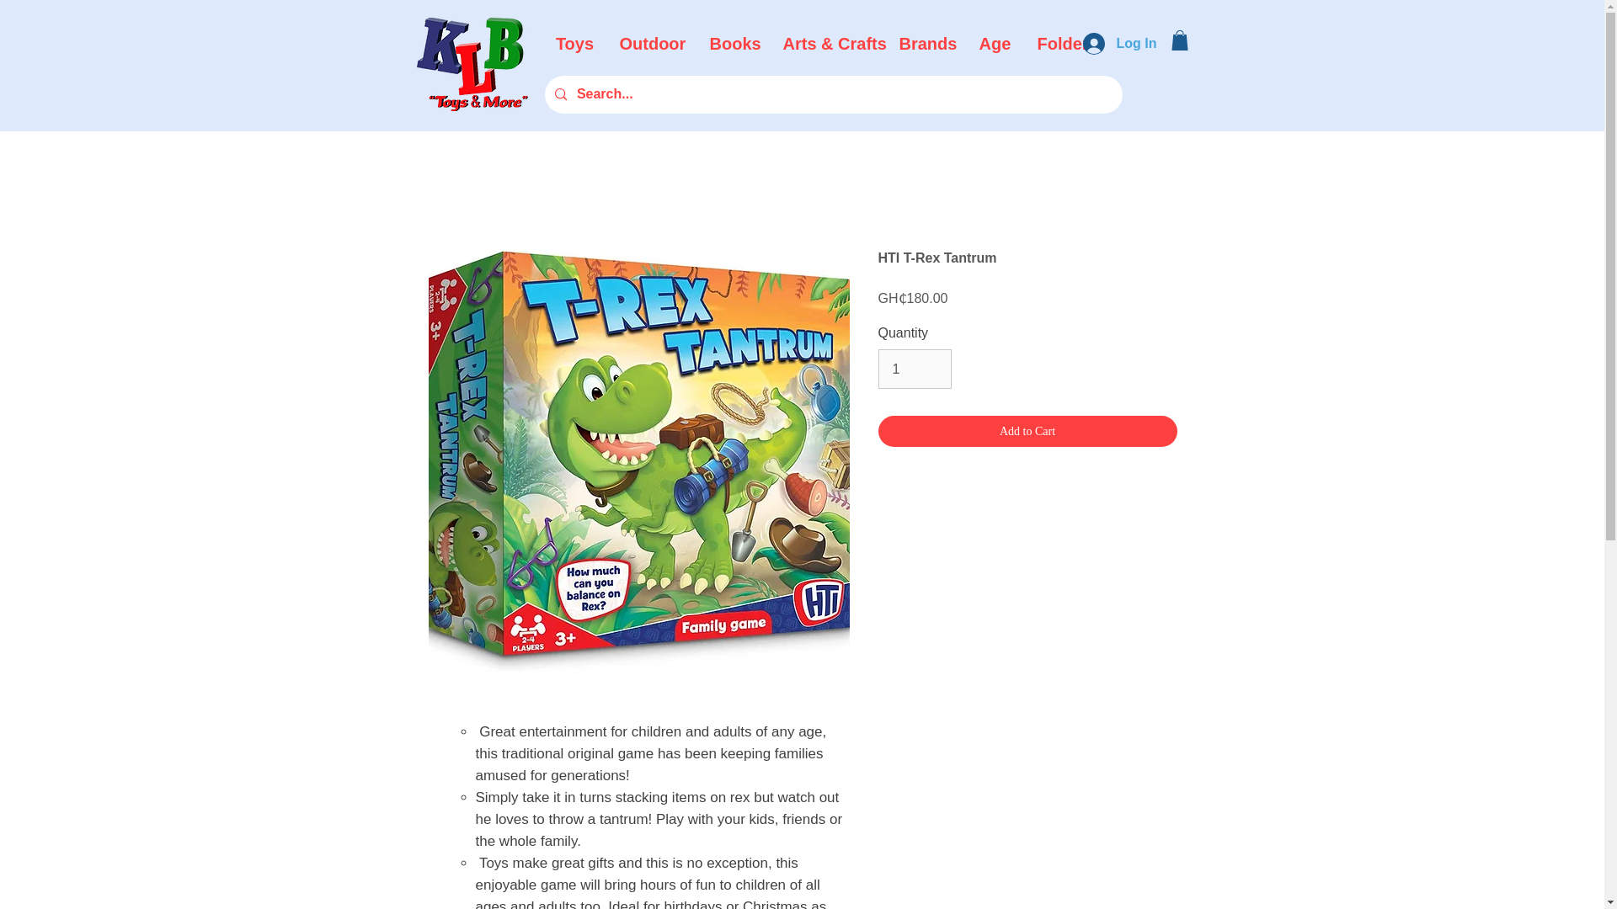  What do you see at coordinates (994, 44) in the screenshot?
I see `Age` at bounding box center [994, 44].